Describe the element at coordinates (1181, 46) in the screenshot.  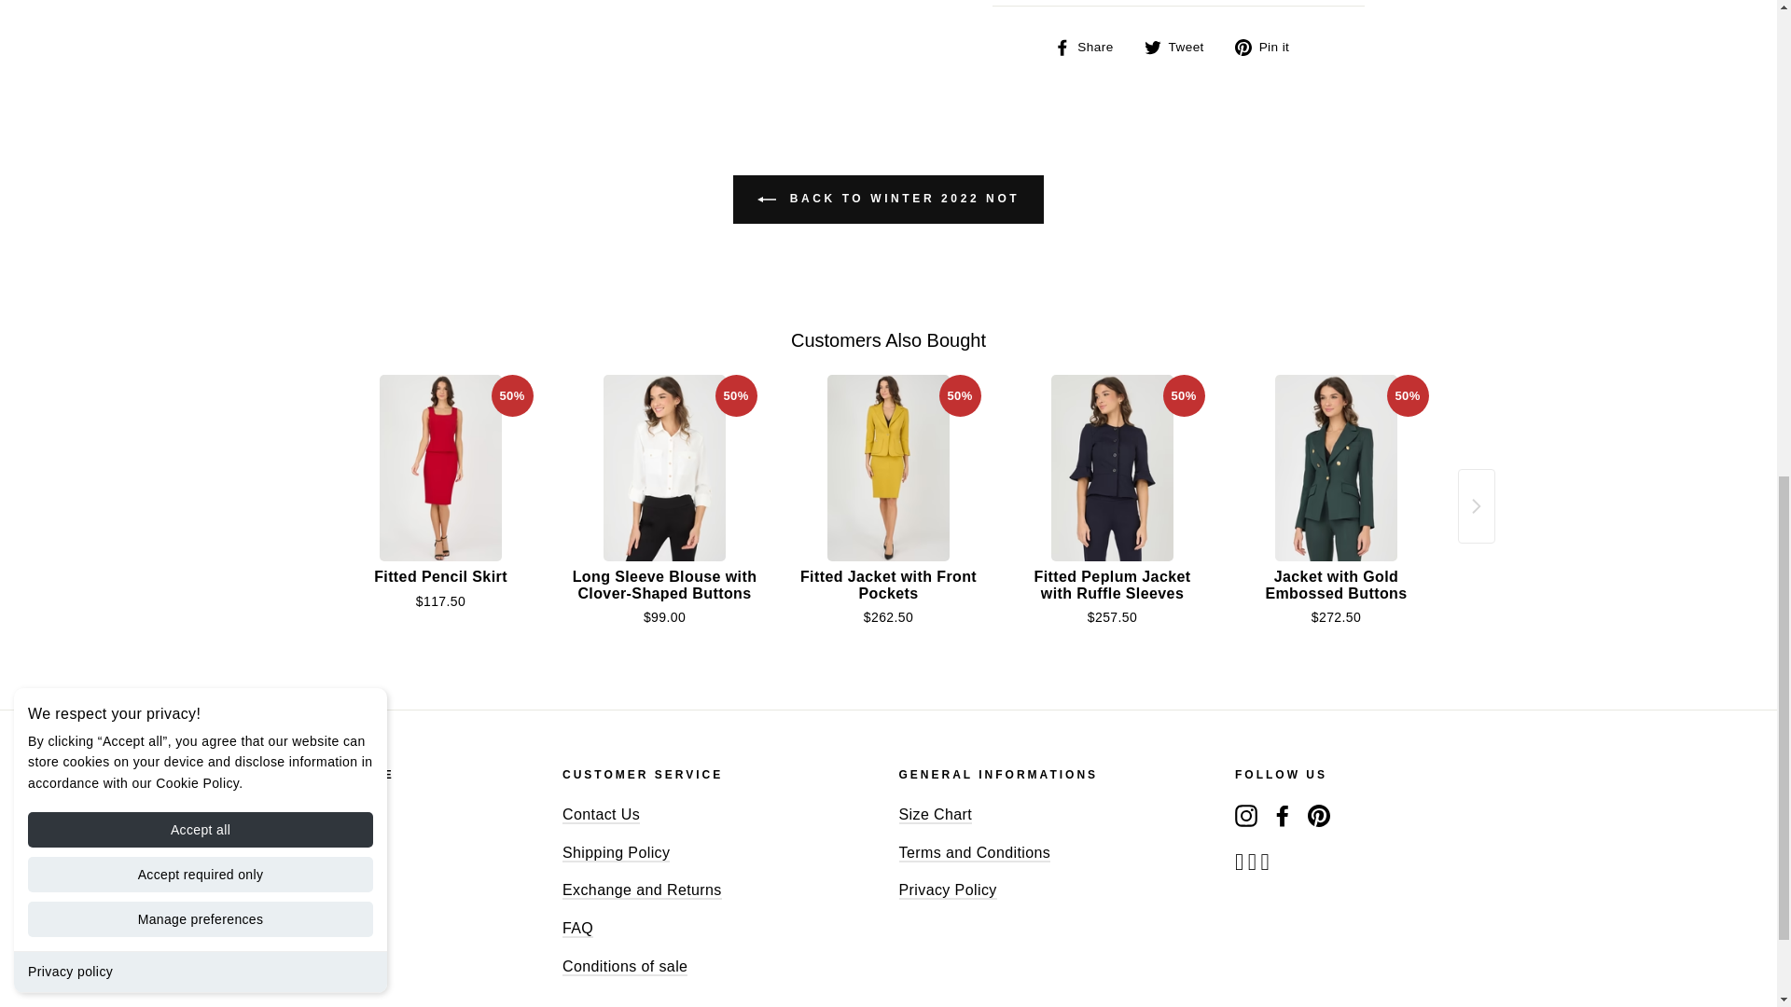
I see `Tweet on Twitter` at that location.